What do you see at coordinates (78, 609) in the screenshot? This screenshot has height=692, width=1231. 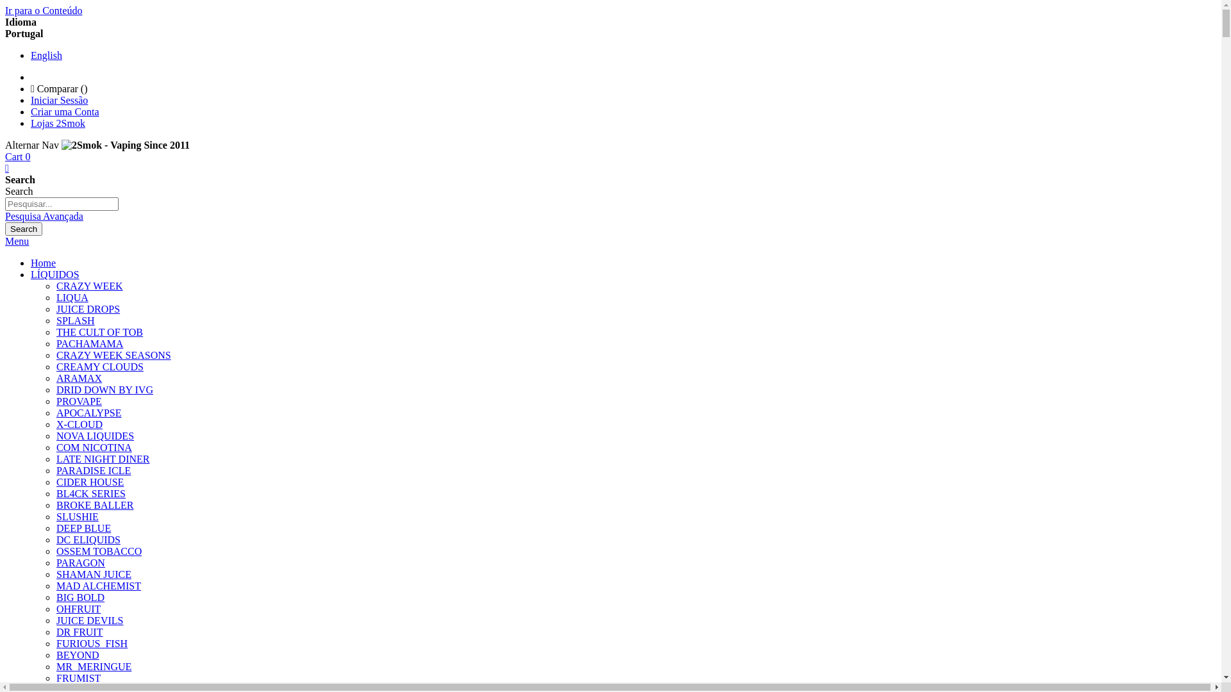 I see `OHFRUIT` at bounding box center [78, 609].